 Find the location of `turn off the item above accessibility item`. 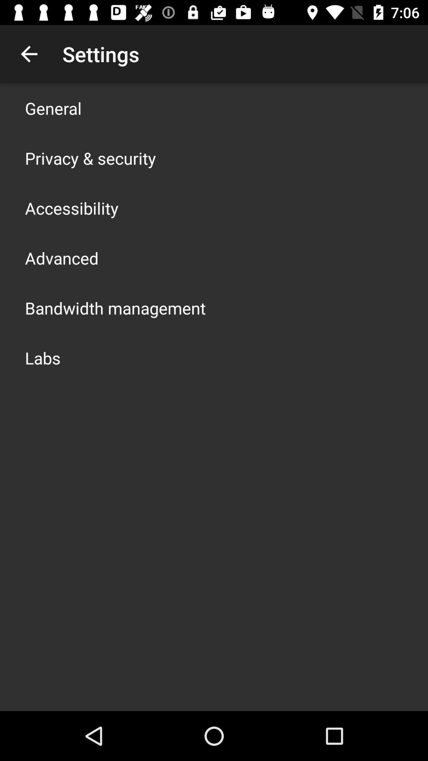

turn off the item above accessibility item is located at coordinates (90, 158).